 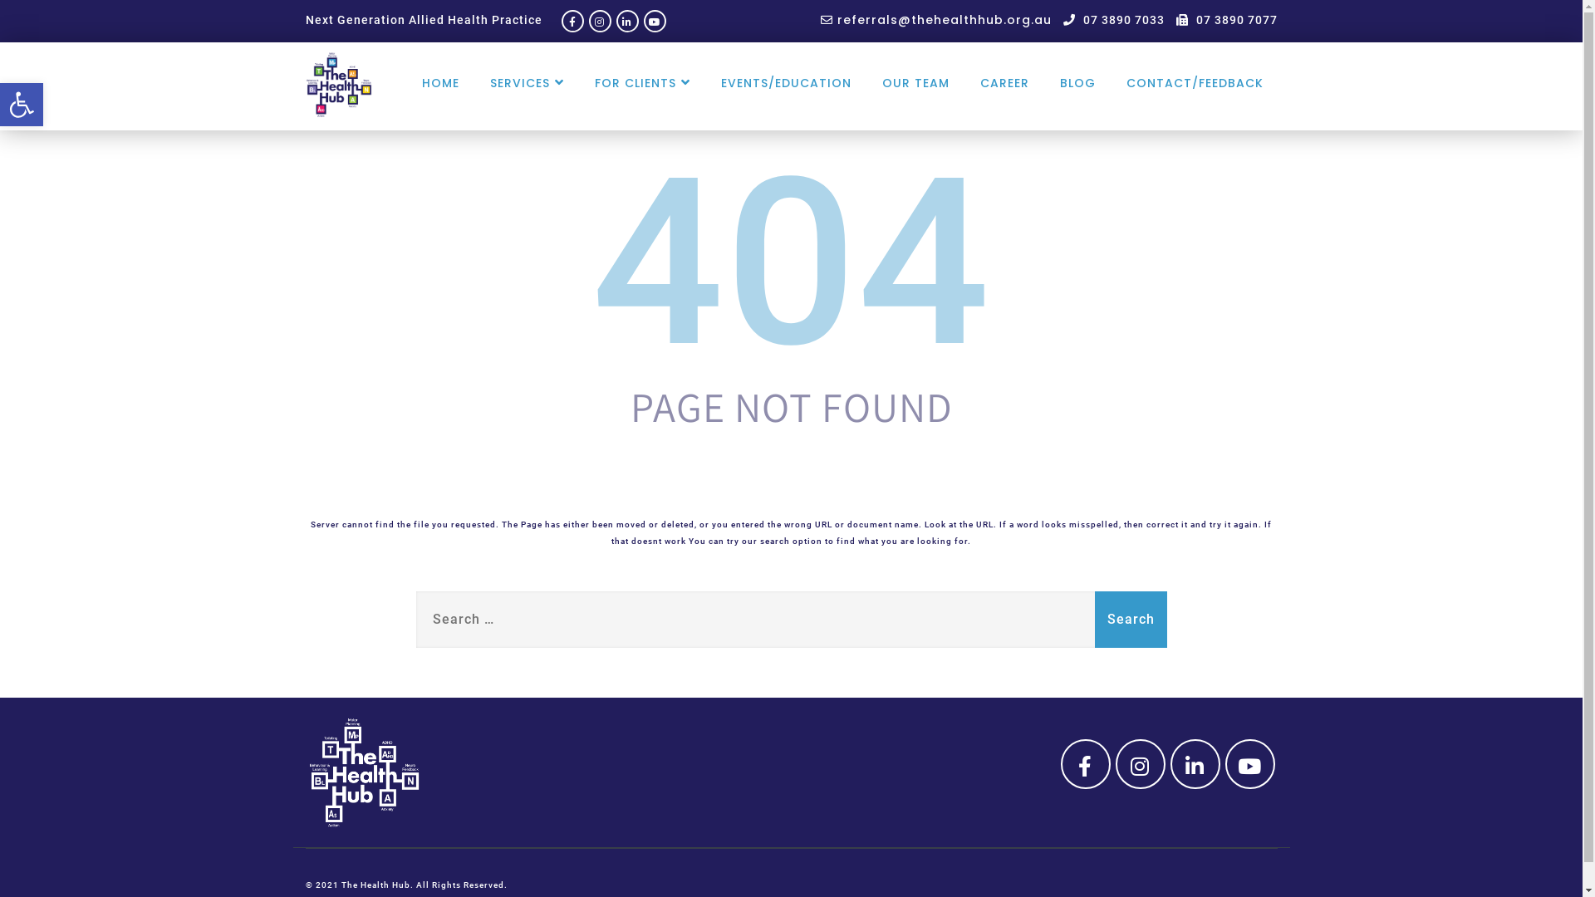 What do you see at coordinates (439, 83) in the screenshot?
I see `HOME` at bounding box center [439, 83].